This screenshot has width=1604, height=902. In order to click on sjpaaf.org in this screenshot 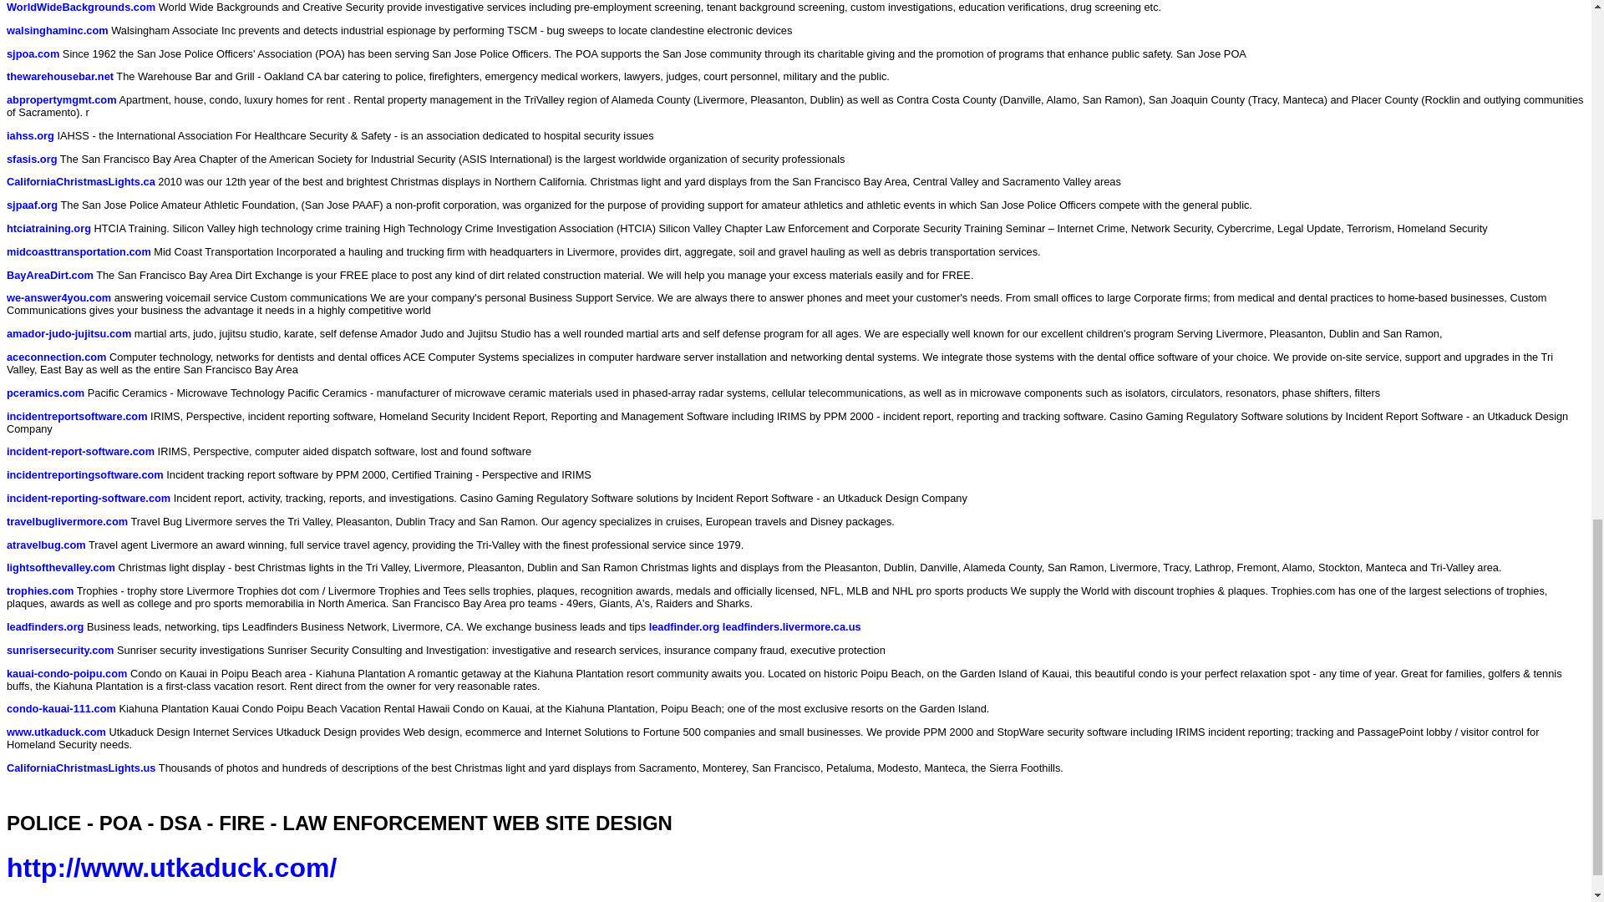, I will do `click(32, 204)`.